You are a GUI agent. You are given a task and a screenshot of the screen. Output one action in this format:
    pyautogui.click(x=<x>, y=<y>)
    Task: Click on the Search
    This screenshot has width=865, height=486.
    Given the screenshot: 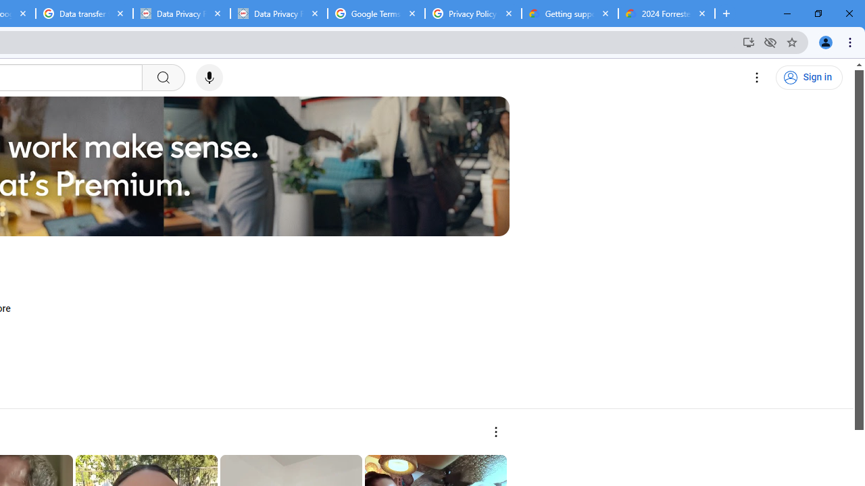 What is the action you would take?
    pyautogui.click(x=162, y=78)
    